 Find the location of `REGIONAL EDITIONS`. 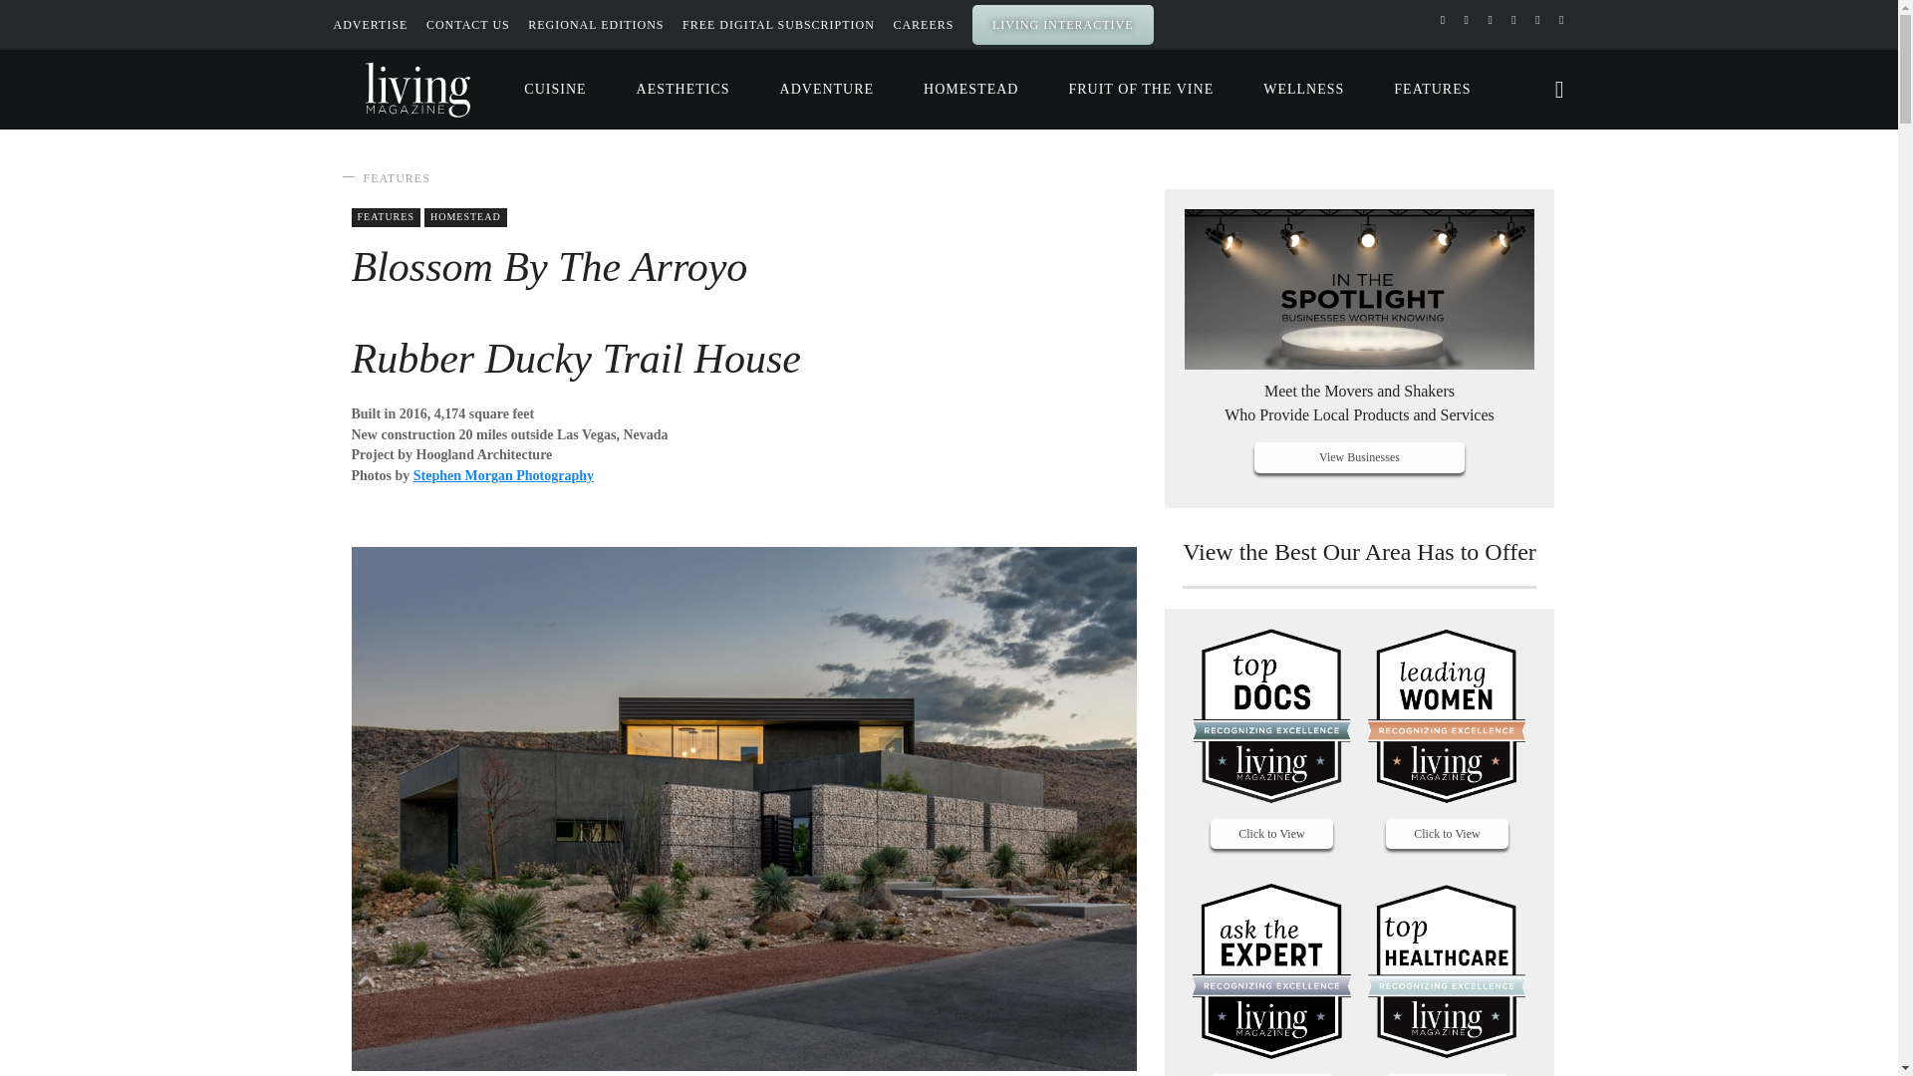

REGIONAL EDITIONS is located at coordinates (596, 25).